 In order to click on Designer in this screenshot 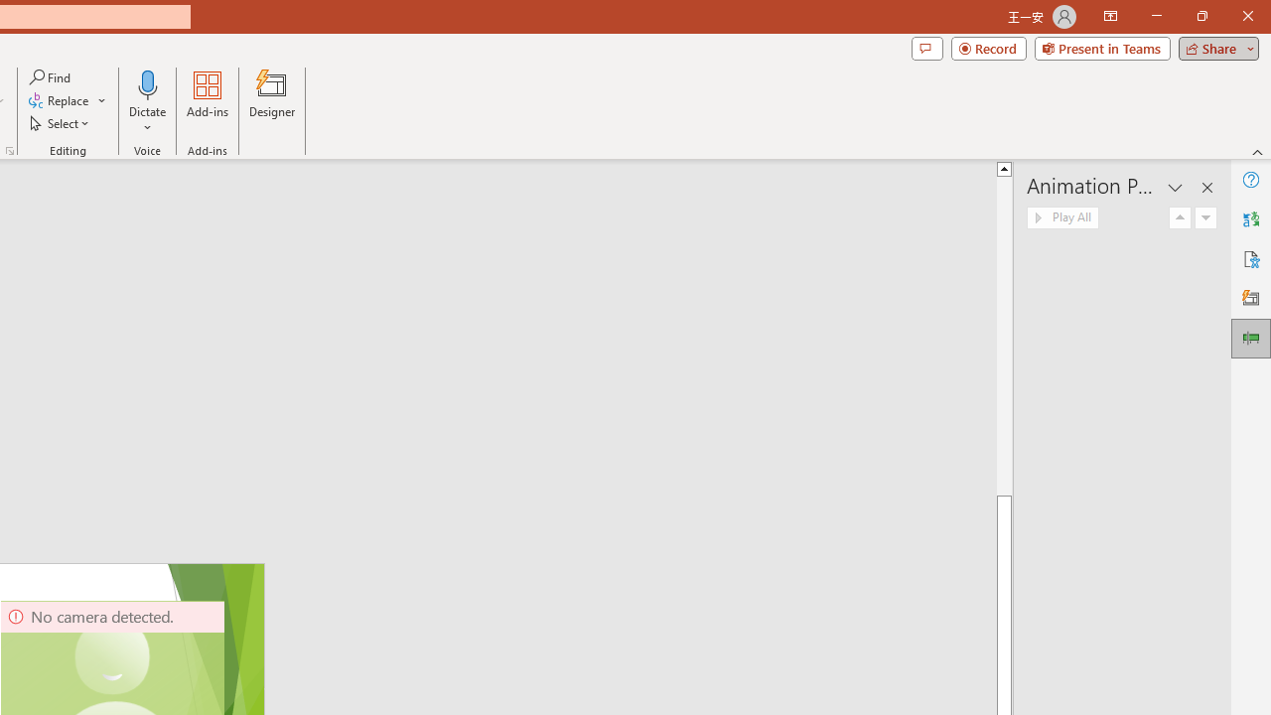, I will do `click(272, 101)`.